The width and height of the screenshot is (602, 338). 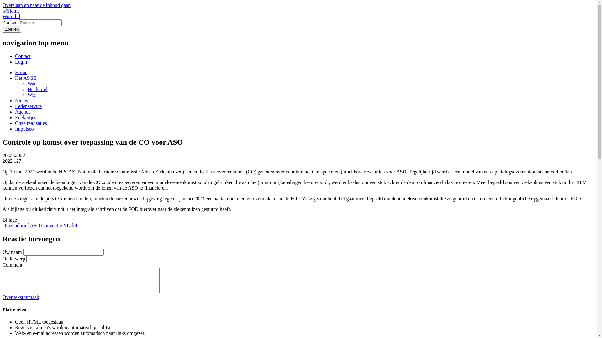 I want to click on Agenda, so click(x=23, y=112).